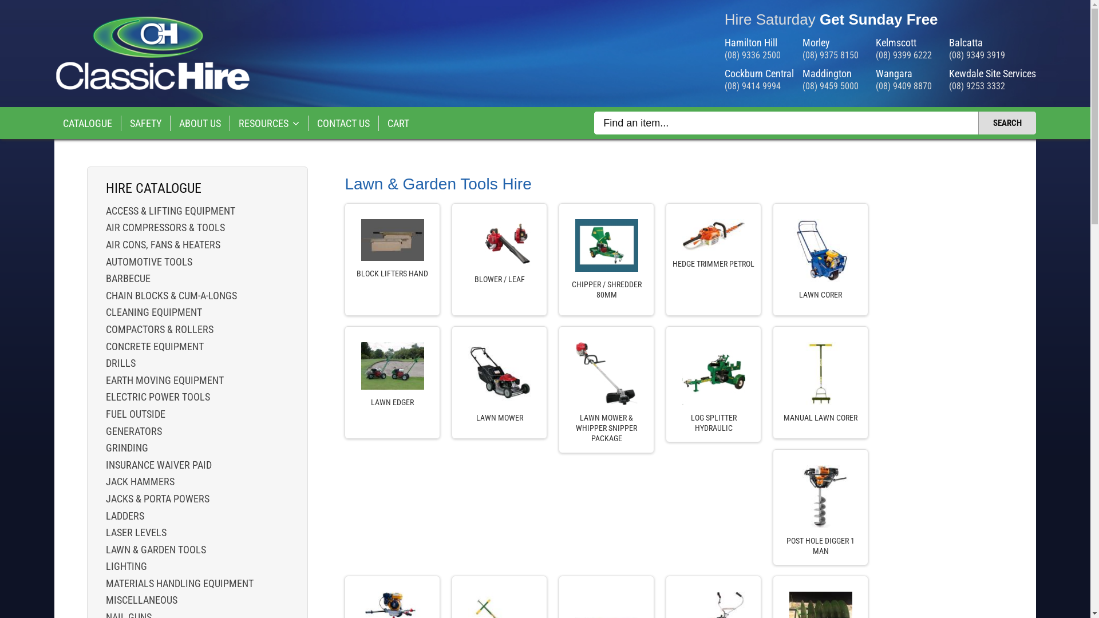 This screenshot has height=618, width=1099. What do you see at coordinates (197, 262) in the screenshot?
I see `AUTOMOTIVE TOOLS` at bounding box center [197, 262].